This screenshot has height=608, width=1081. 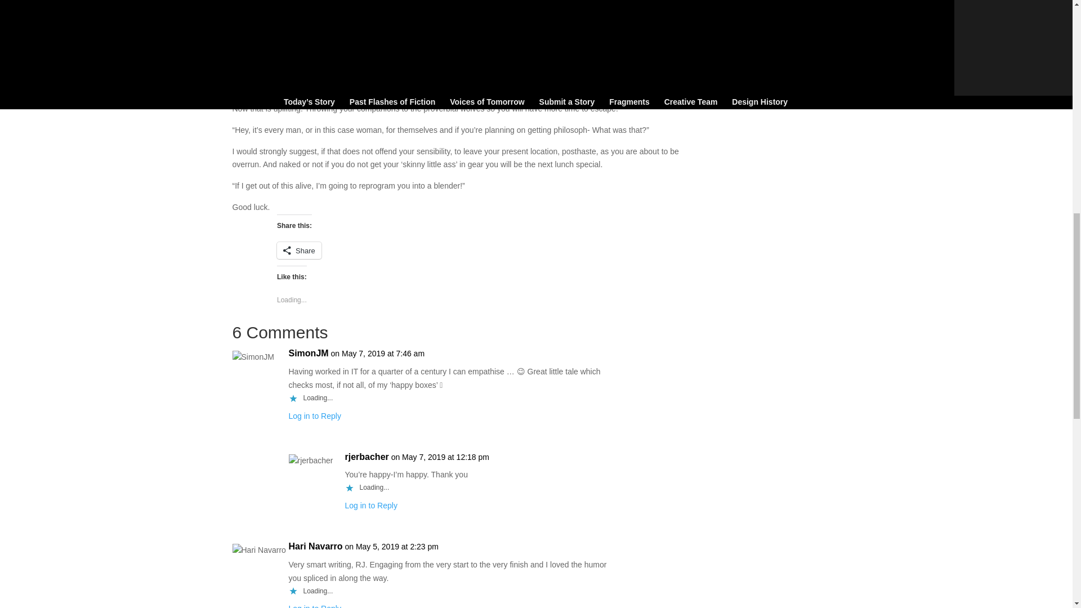 I want to click on Share, so click(x=298, y=250).